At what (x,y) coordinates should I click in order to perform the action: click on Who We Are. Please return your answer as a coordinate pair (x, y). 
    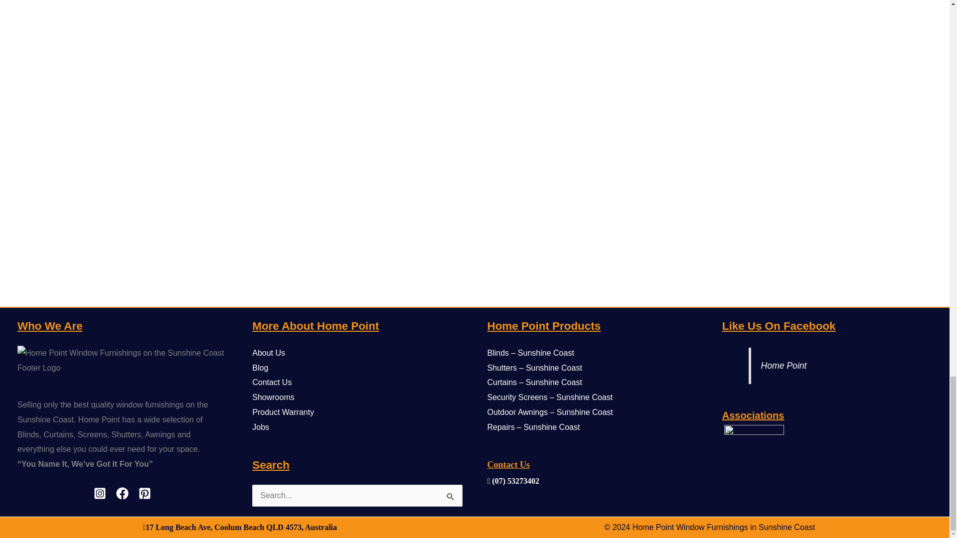
    Looking at the image, I should click on (122, 360).